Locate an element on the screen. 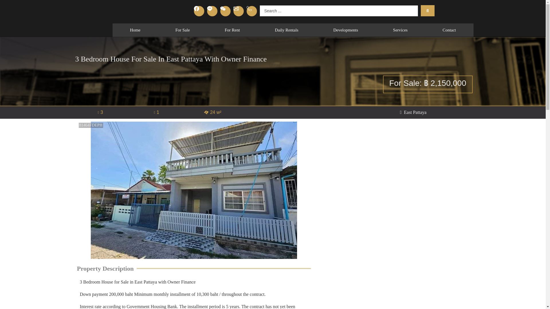  Contact is located at coordinates (449, 30).